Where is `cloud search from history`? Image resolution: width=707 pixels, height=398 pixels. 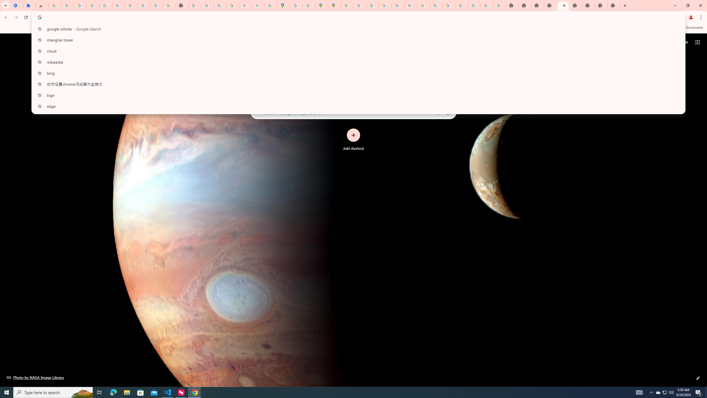 cloud search from history is located at coordinates (356, 51).